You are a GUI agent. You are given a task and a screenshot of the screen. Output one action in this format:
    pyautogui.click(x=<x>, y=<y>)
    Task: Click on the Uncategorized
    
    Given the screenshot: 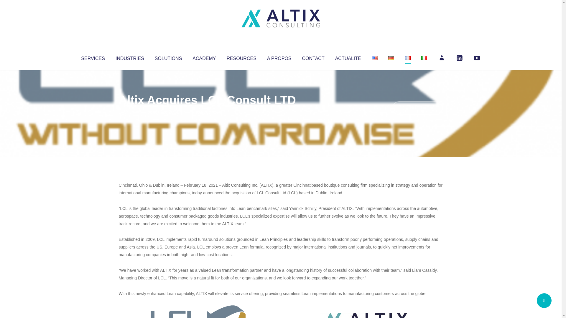 What is the action you would take?
    pyautogui.click(x=206, y=112)
    